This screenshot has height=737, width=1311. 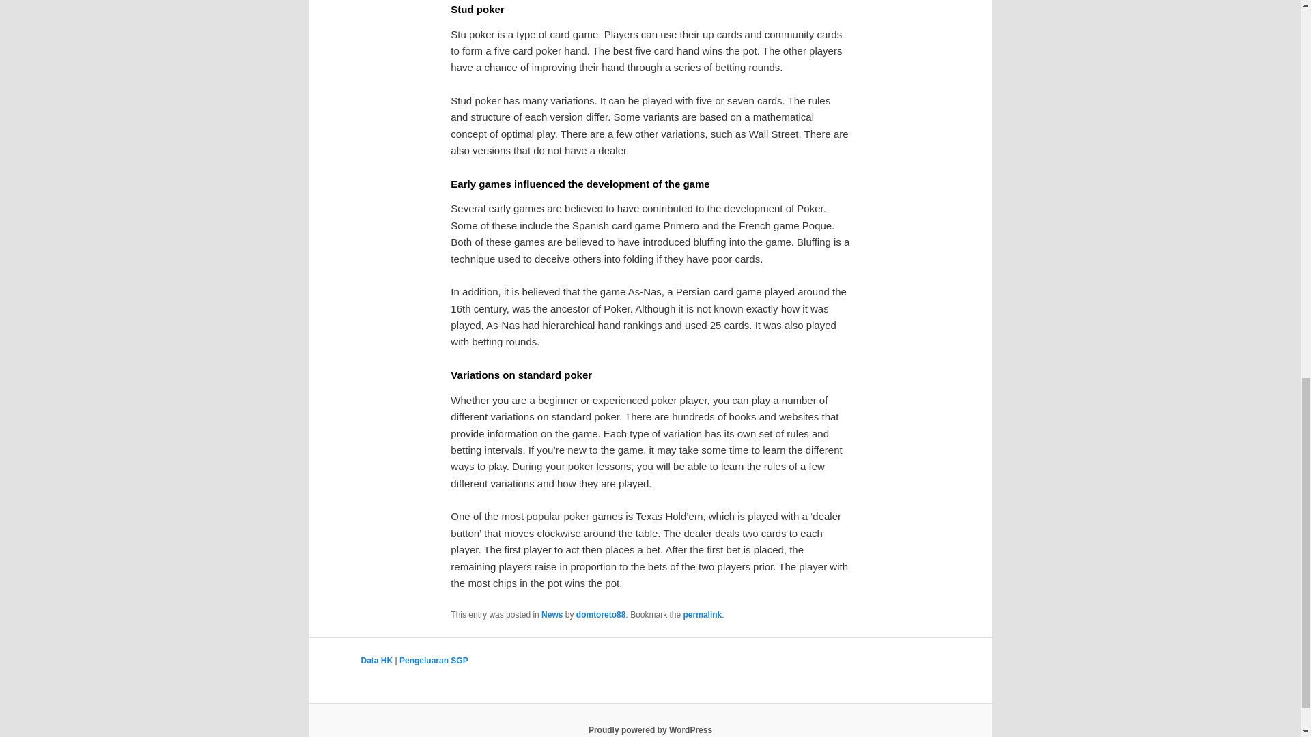 What do you see at coordinates (702, 615) in the screenshot?
I see `Permalink to The Different Types of Poker Games` at bounding box center [702, 615].